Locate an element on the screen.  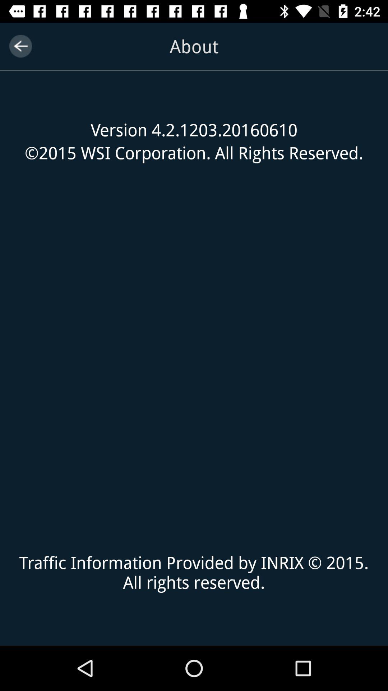
click on the left arrow button which is left side of about is located at coordinates (20, 46).